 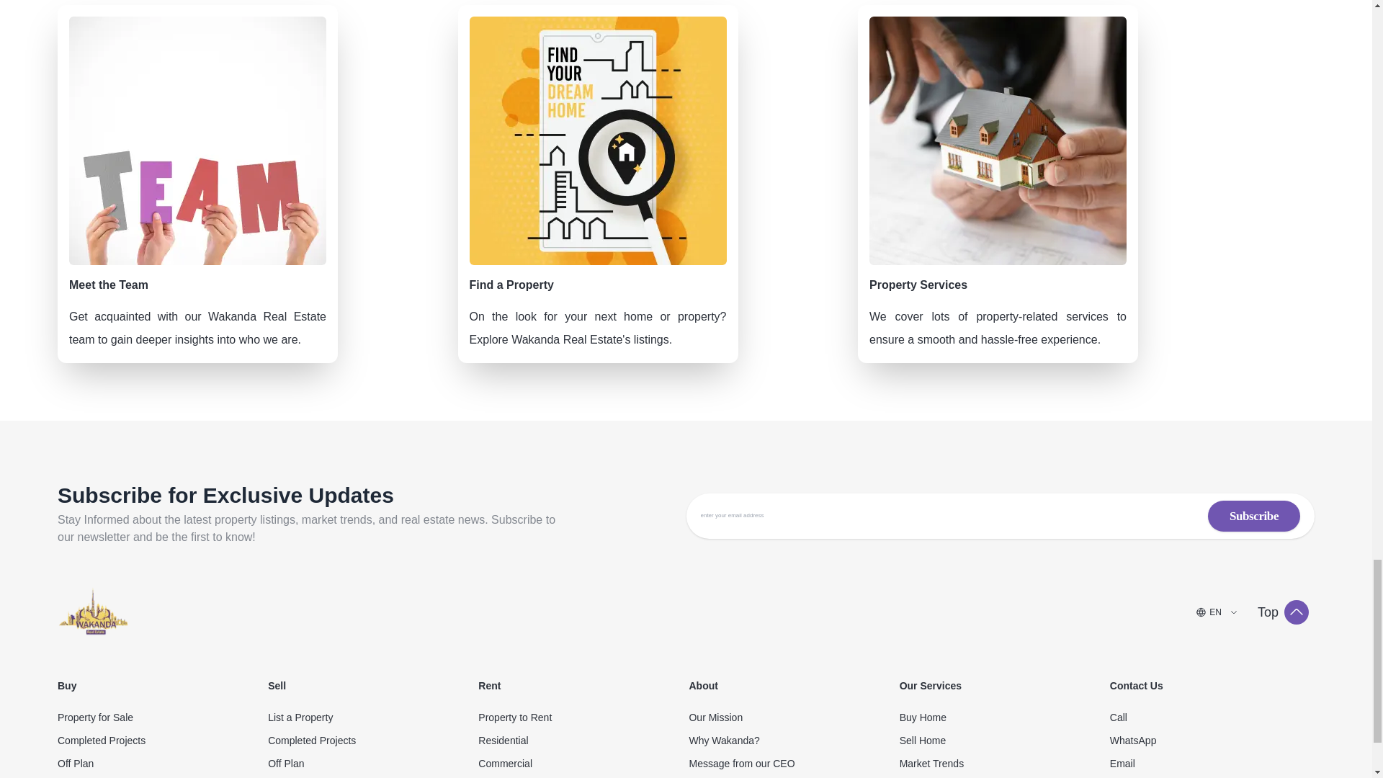 What do you see at coordinates (791, 717) in the screenshot?
I see `Our Mission` at bounding box center [791, 717].